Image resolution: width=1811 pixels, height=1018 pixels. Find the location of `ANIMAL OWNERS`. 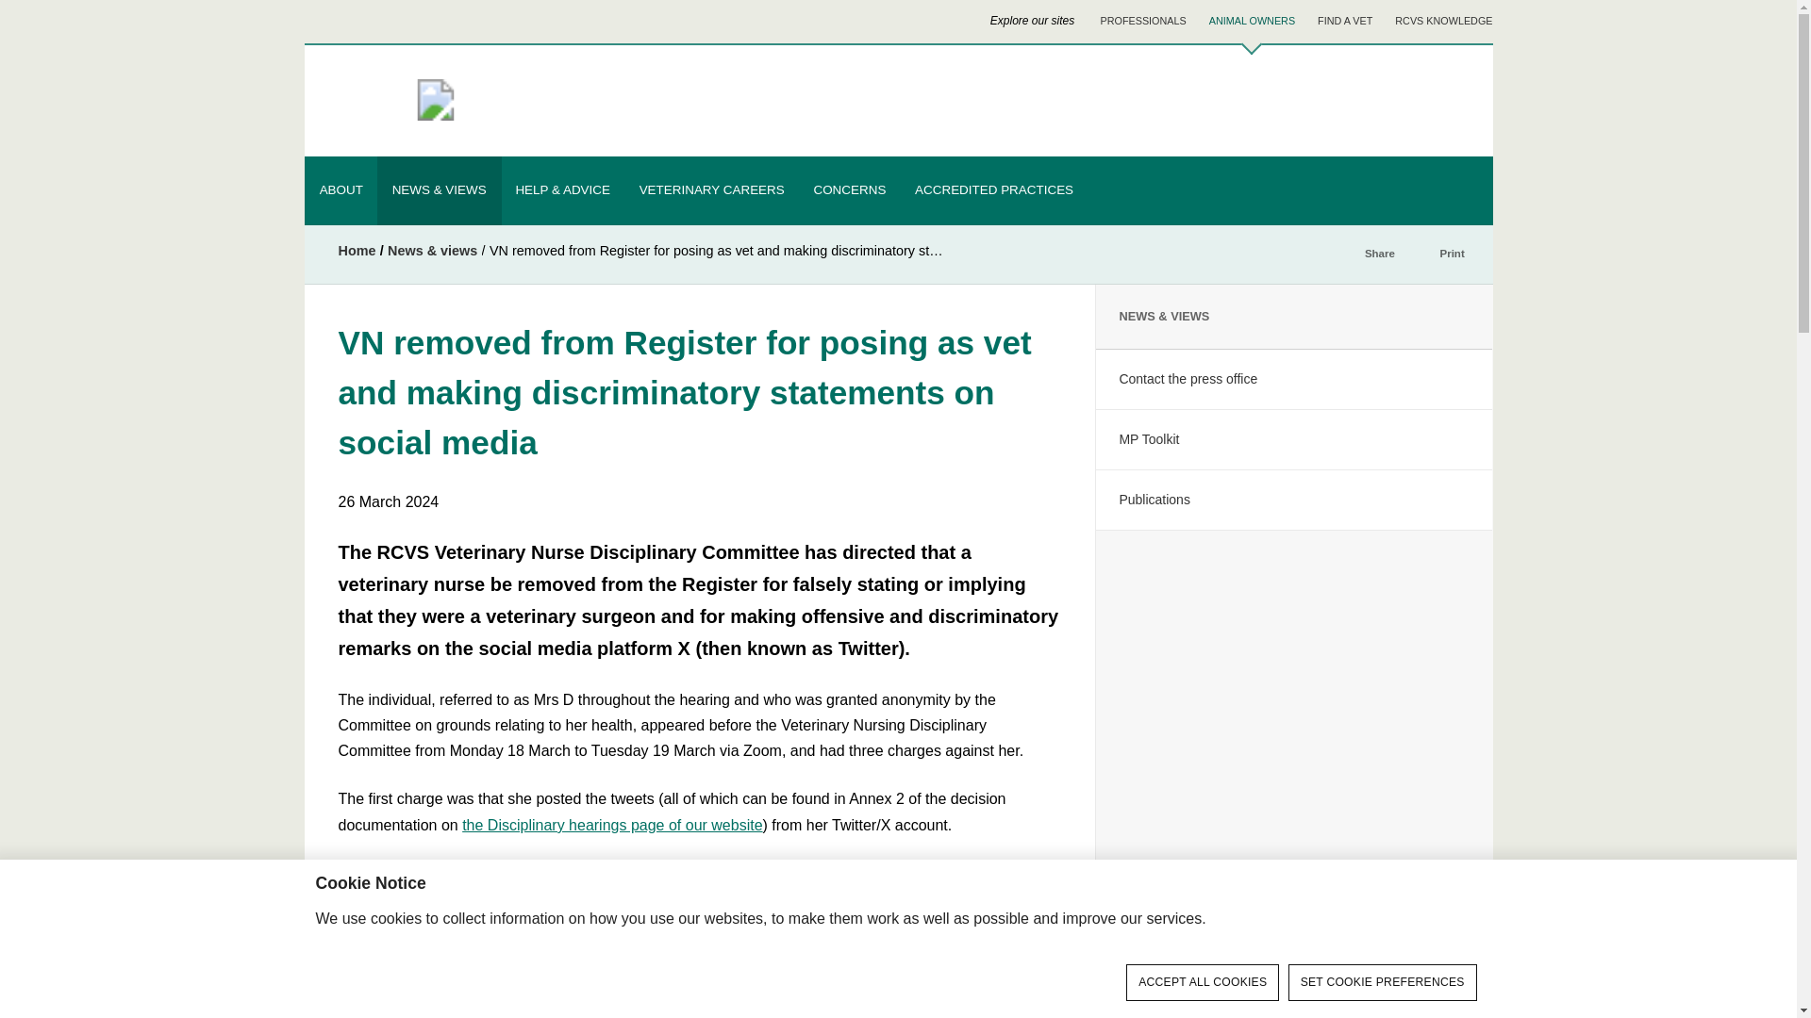

ANIMAL OWNERS is located at coordinates (1143, 22).